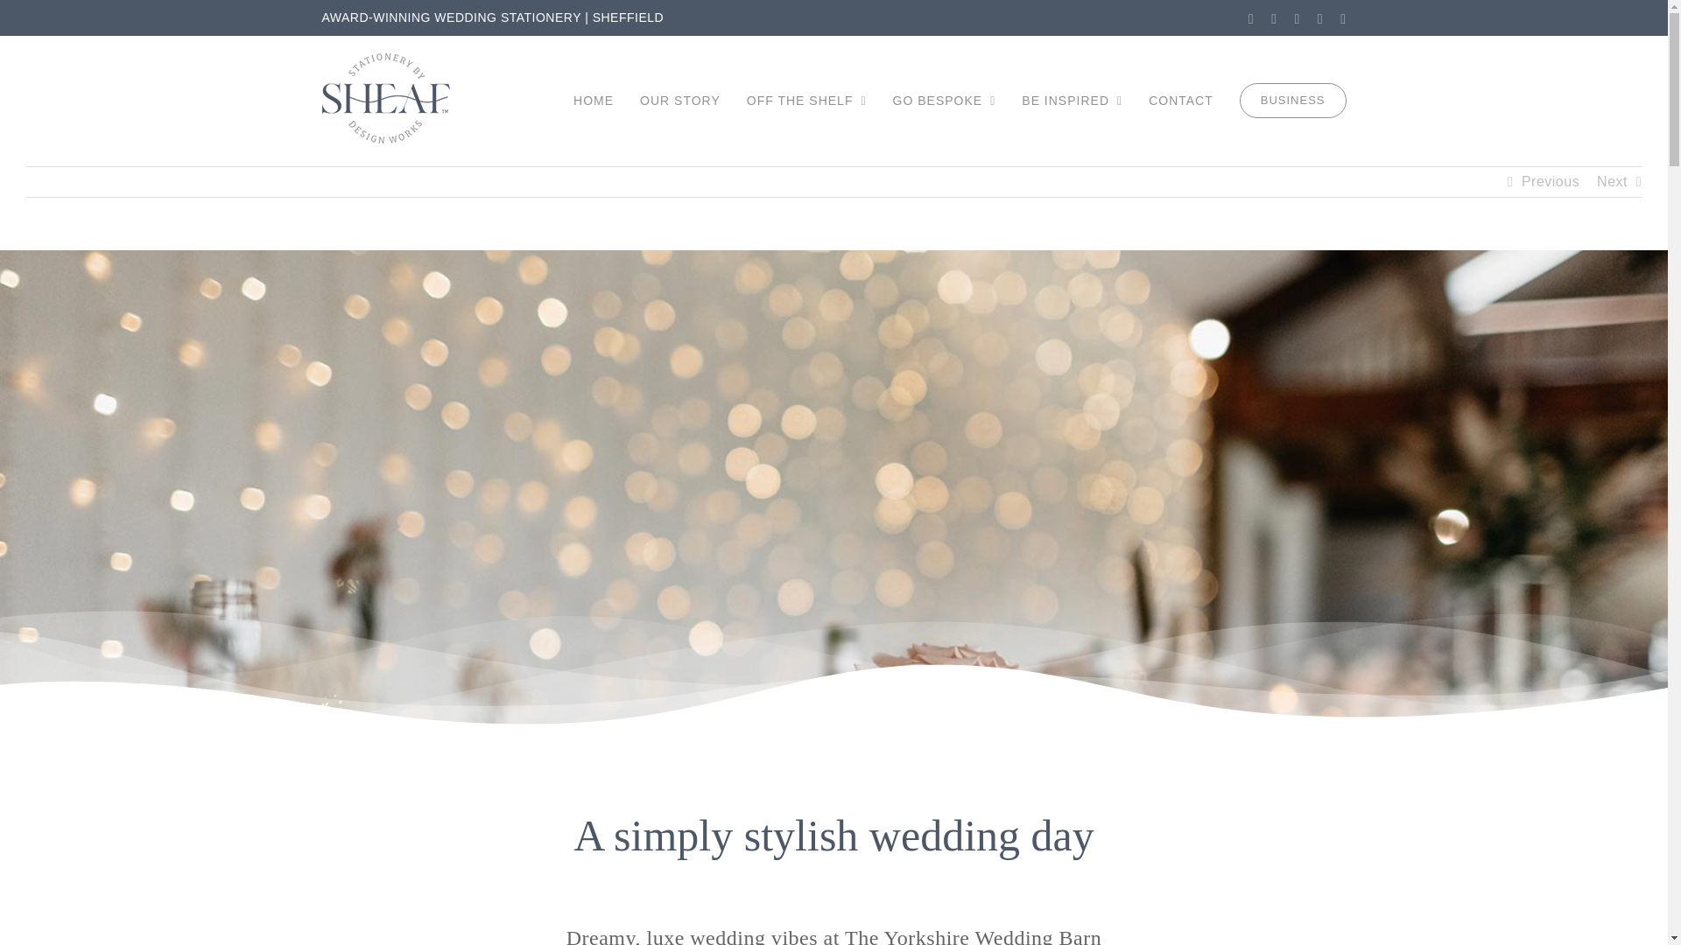 The height and width of the screenshot is (945, 1681). Describe the element at coordinates (1273, 19) in the screenshot. I see `Facebook` at that location.